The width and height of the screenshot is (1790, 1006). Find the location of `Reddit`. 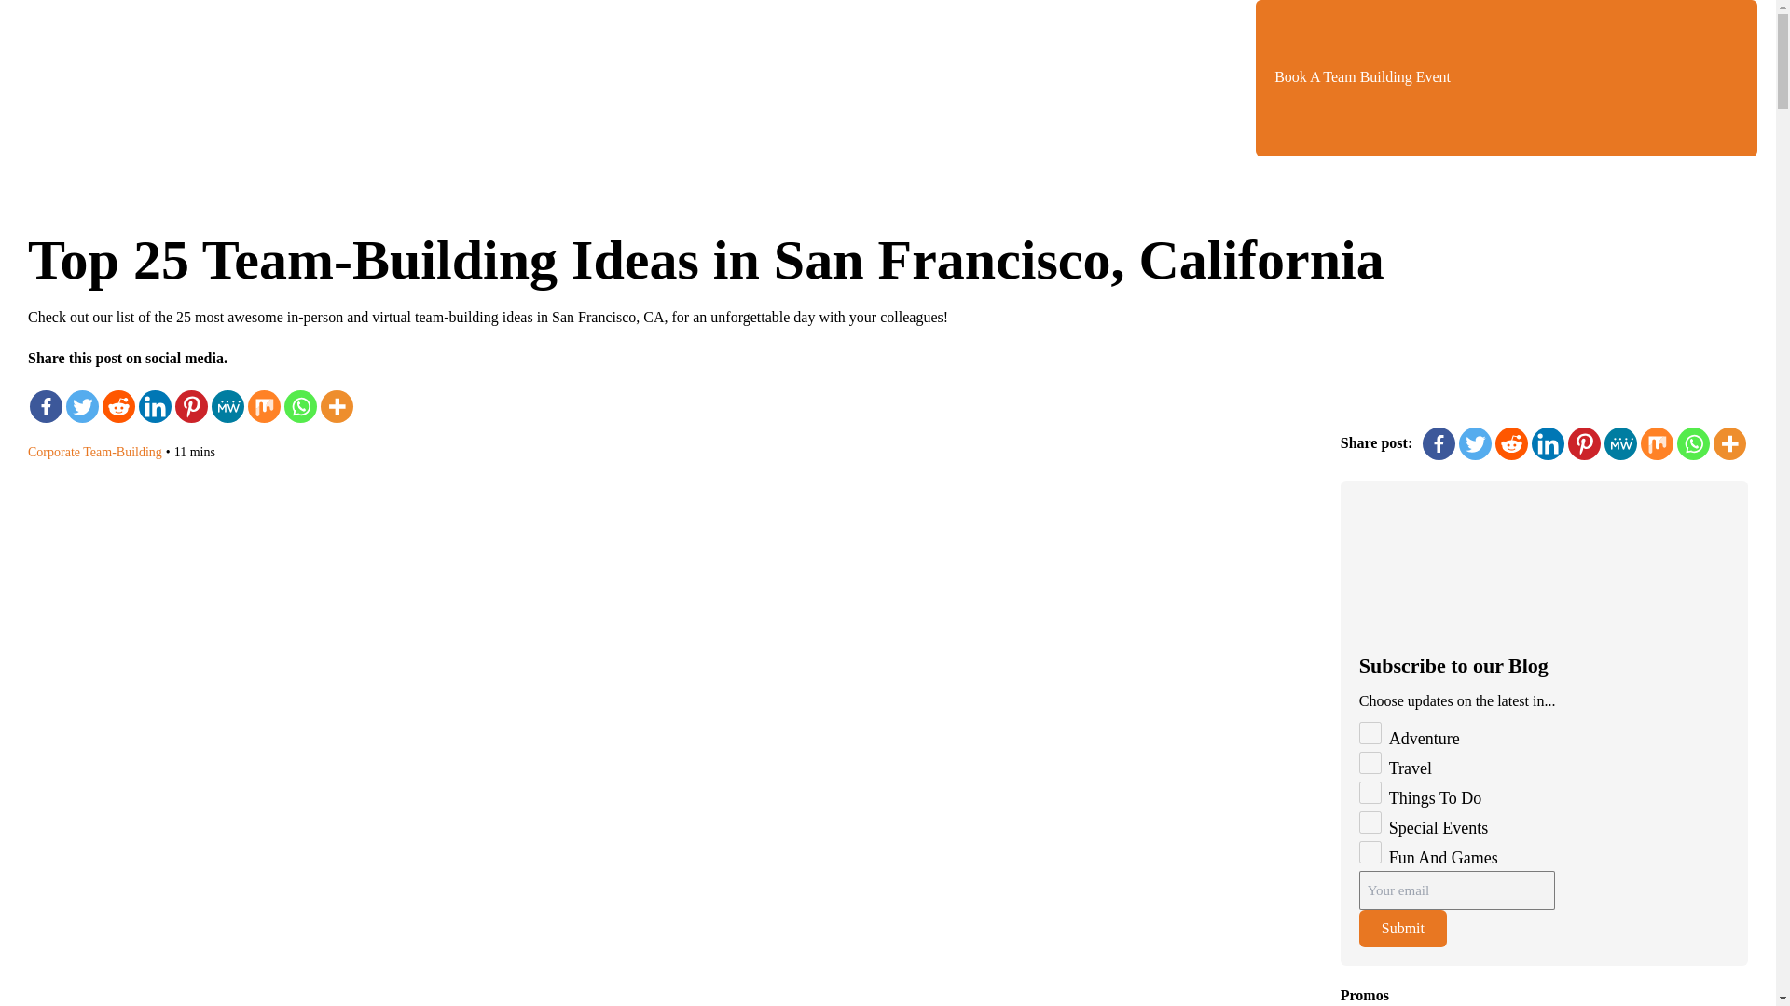

Reddit is located at coordinates (118, 406).